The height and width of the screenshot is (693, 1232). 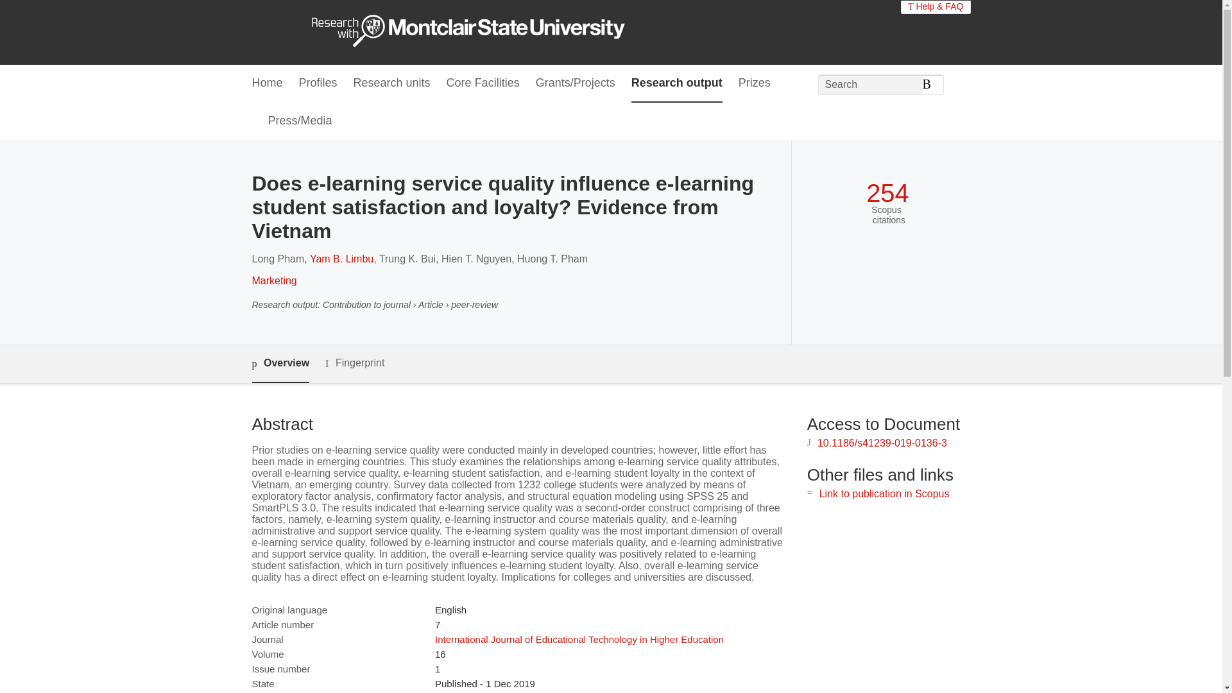 What do you see at coordinates (887, 193) in the screenshot?
I see `254` at bounding box center [887, 193].